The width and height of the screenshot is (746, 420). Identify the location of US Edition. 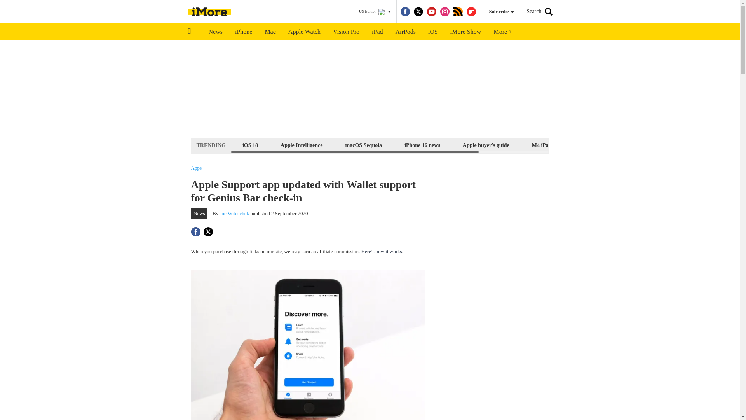
(375, 12).